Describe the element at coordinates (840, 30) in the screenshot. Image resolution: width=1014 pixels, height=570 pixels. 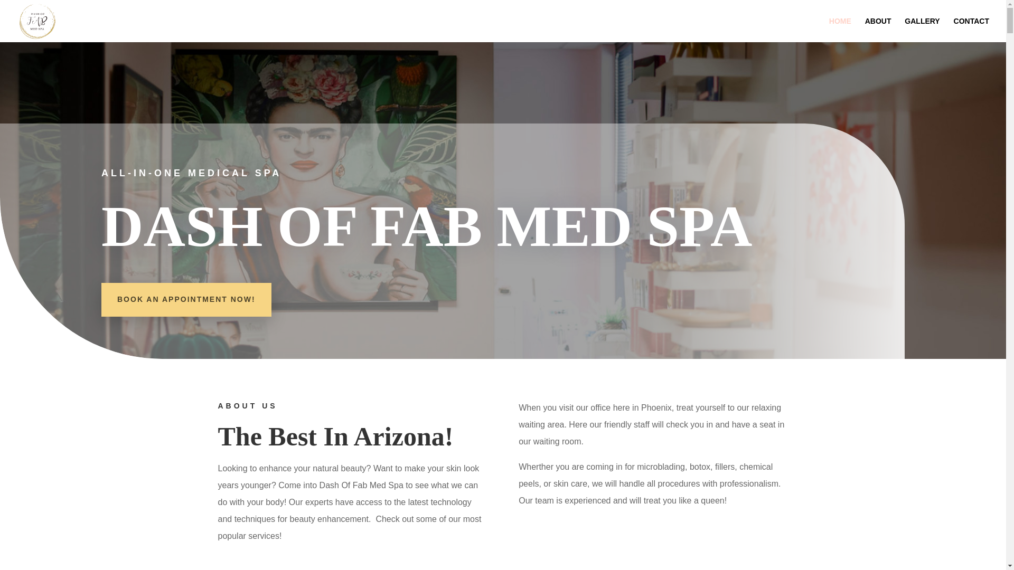
I see `HOME` at that location.